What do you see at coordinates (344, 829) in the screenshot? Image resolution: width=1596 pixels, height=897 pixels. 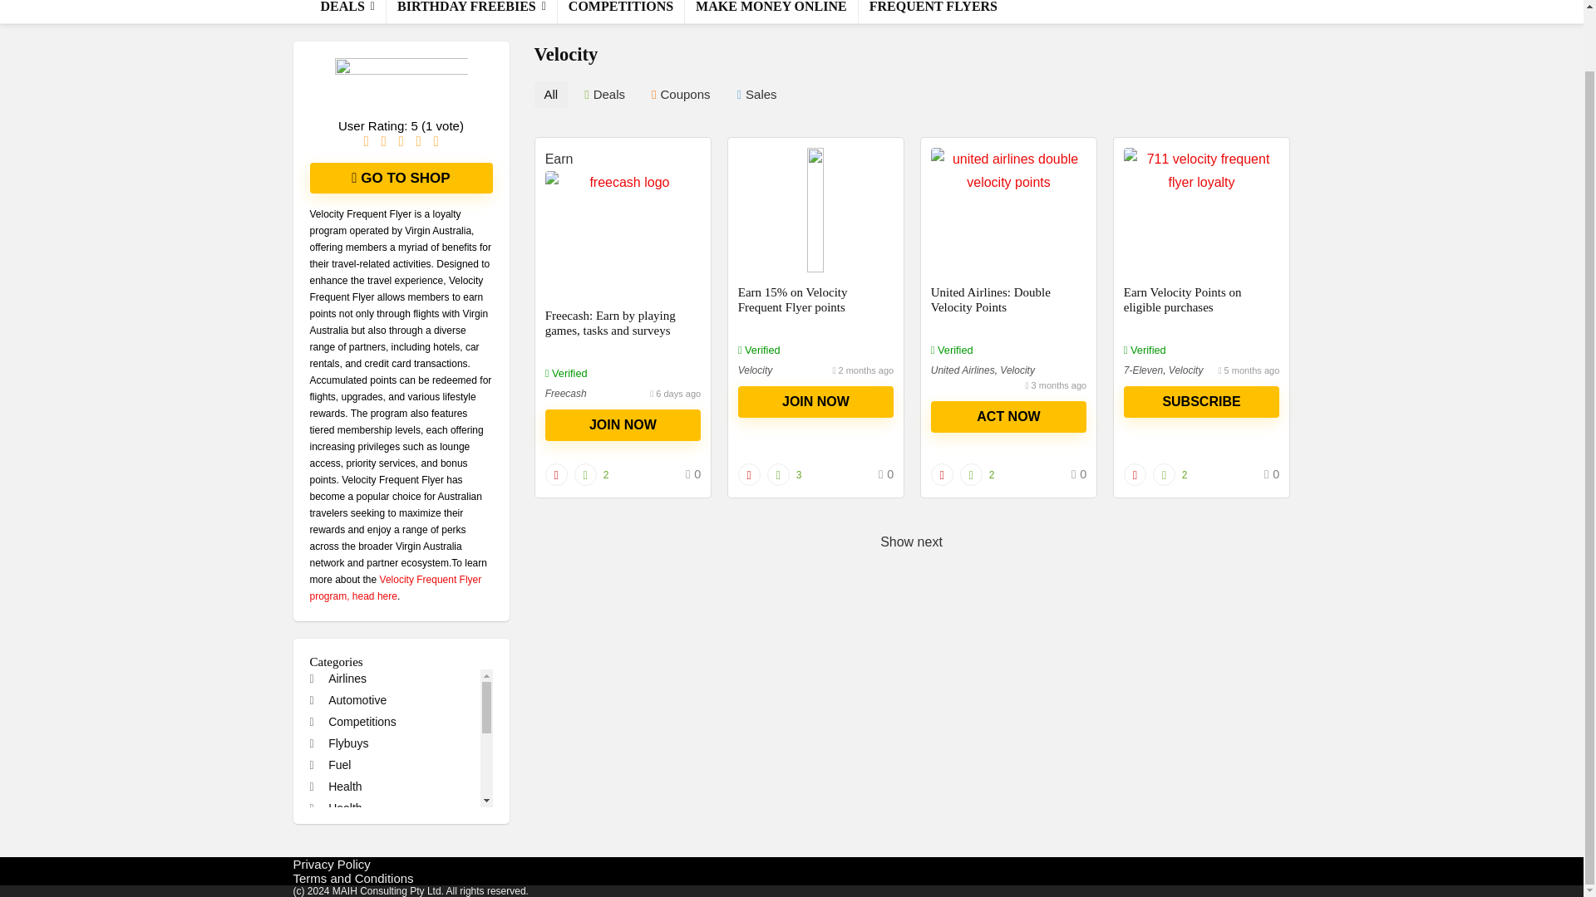 I see `Insurance` at bounding box center [344, 829].